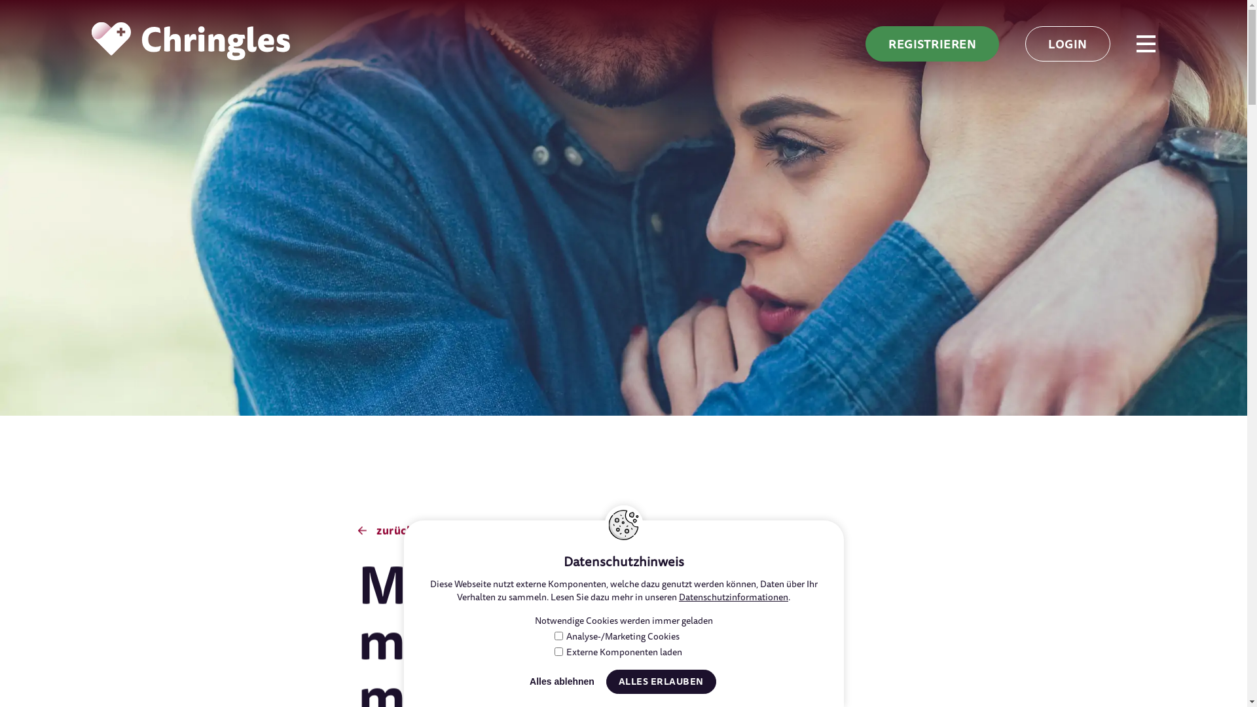 This screenshot has height=707, width=1257. What do you see at coordinates (1068, 44) in the screenshot?
I see `LOGIN` at bounding box center [1068, 44].